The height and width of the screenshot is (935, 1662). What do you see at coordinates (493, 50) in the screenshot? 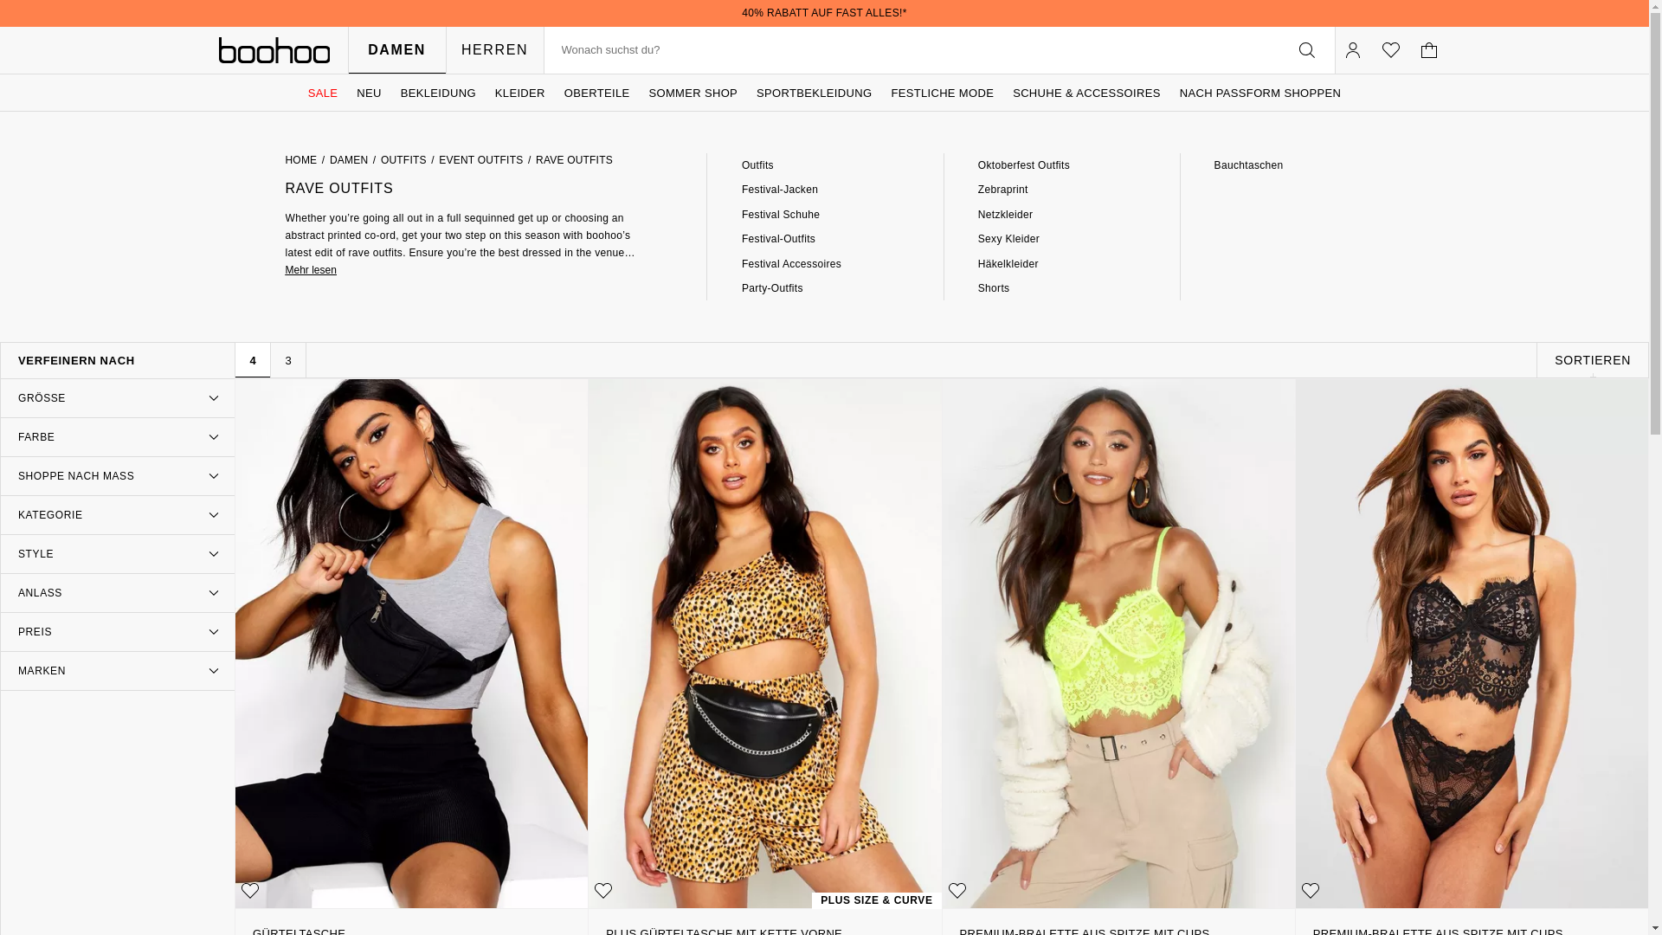
I see `HERREN` at bounding box center [493, 50].